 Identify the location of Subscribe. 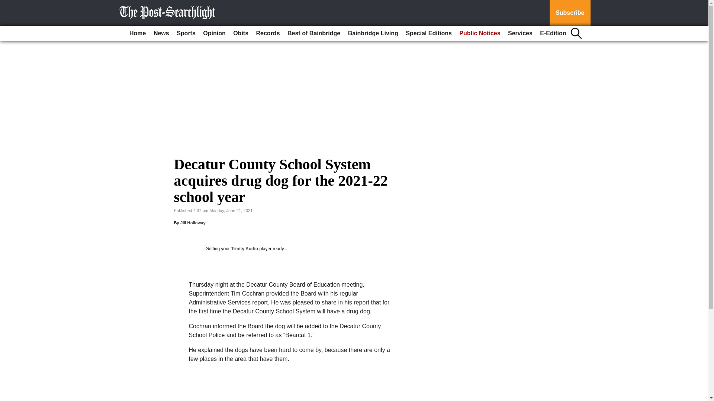
(570, 13).